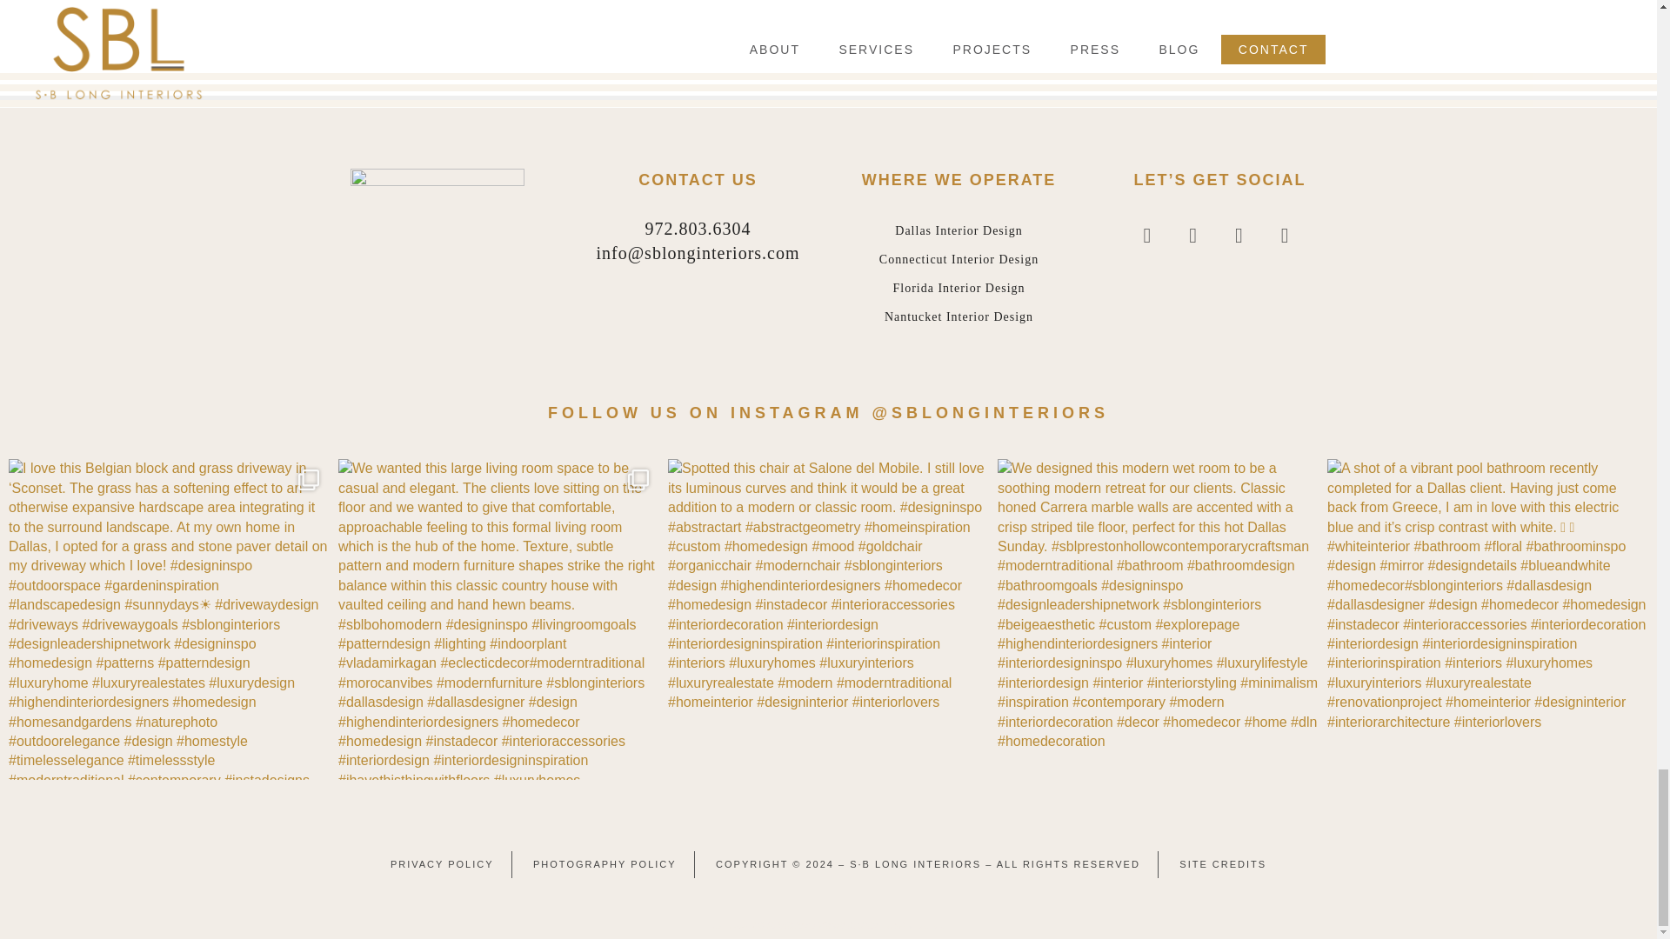  What do you see at coordinates (1148, 236) in the screenshot?
I see `Facebook` at bounding box center [1148, 236].